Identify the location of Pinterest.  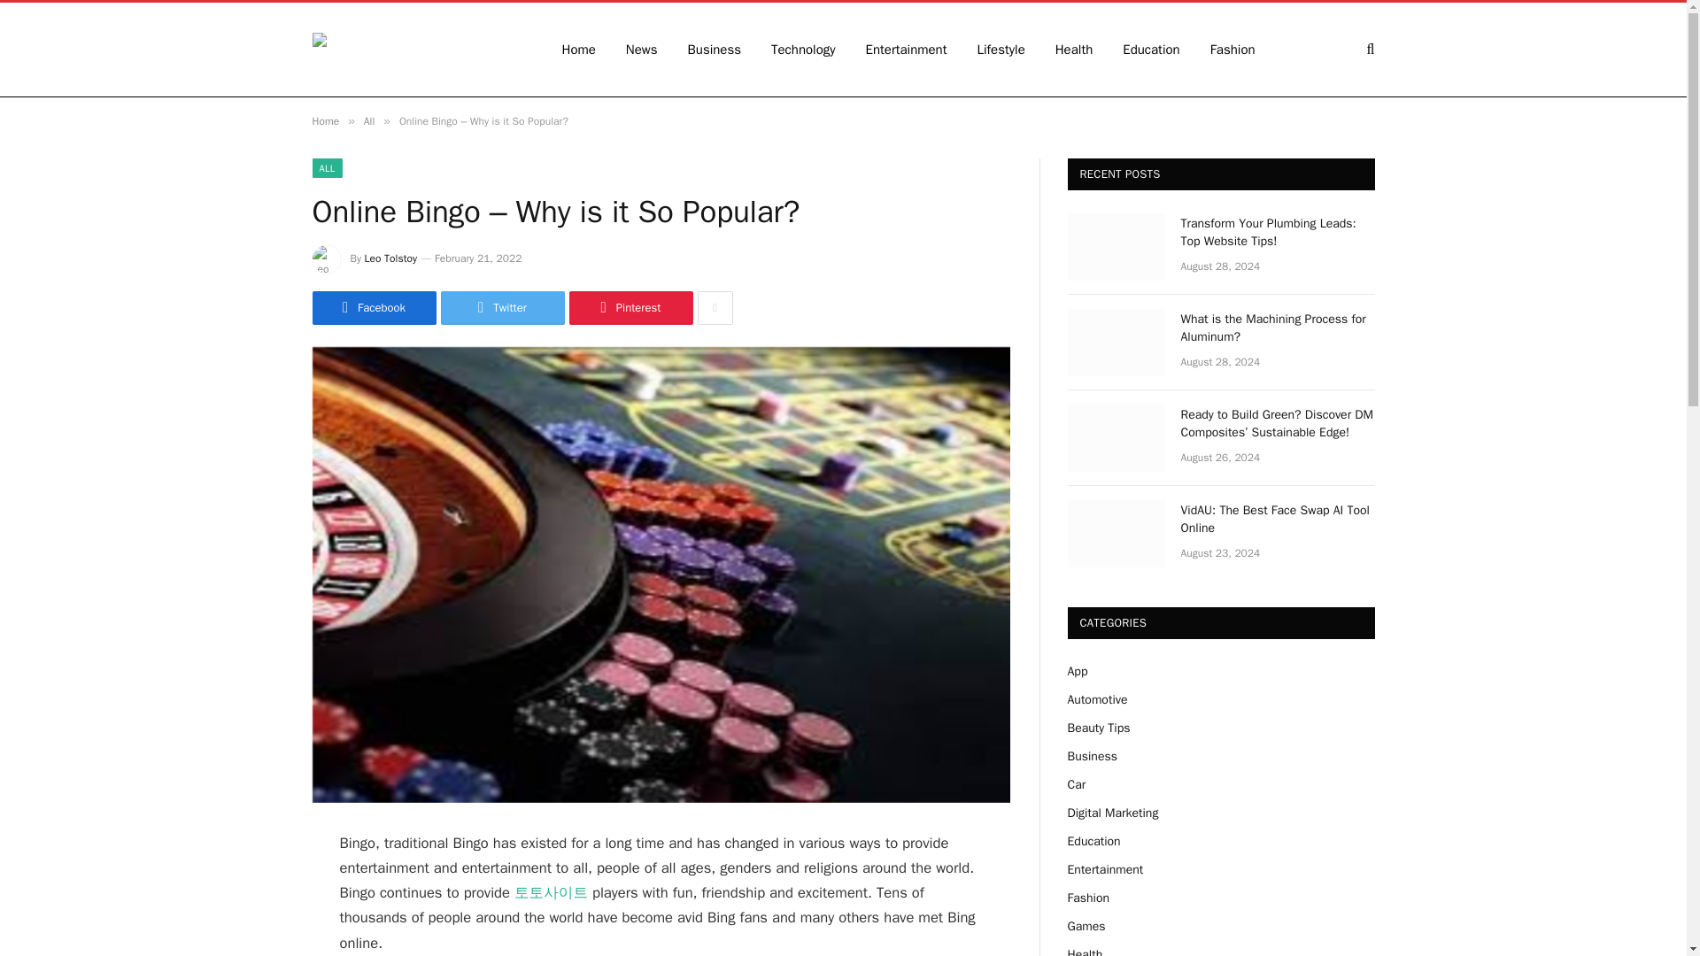
(630, 308).